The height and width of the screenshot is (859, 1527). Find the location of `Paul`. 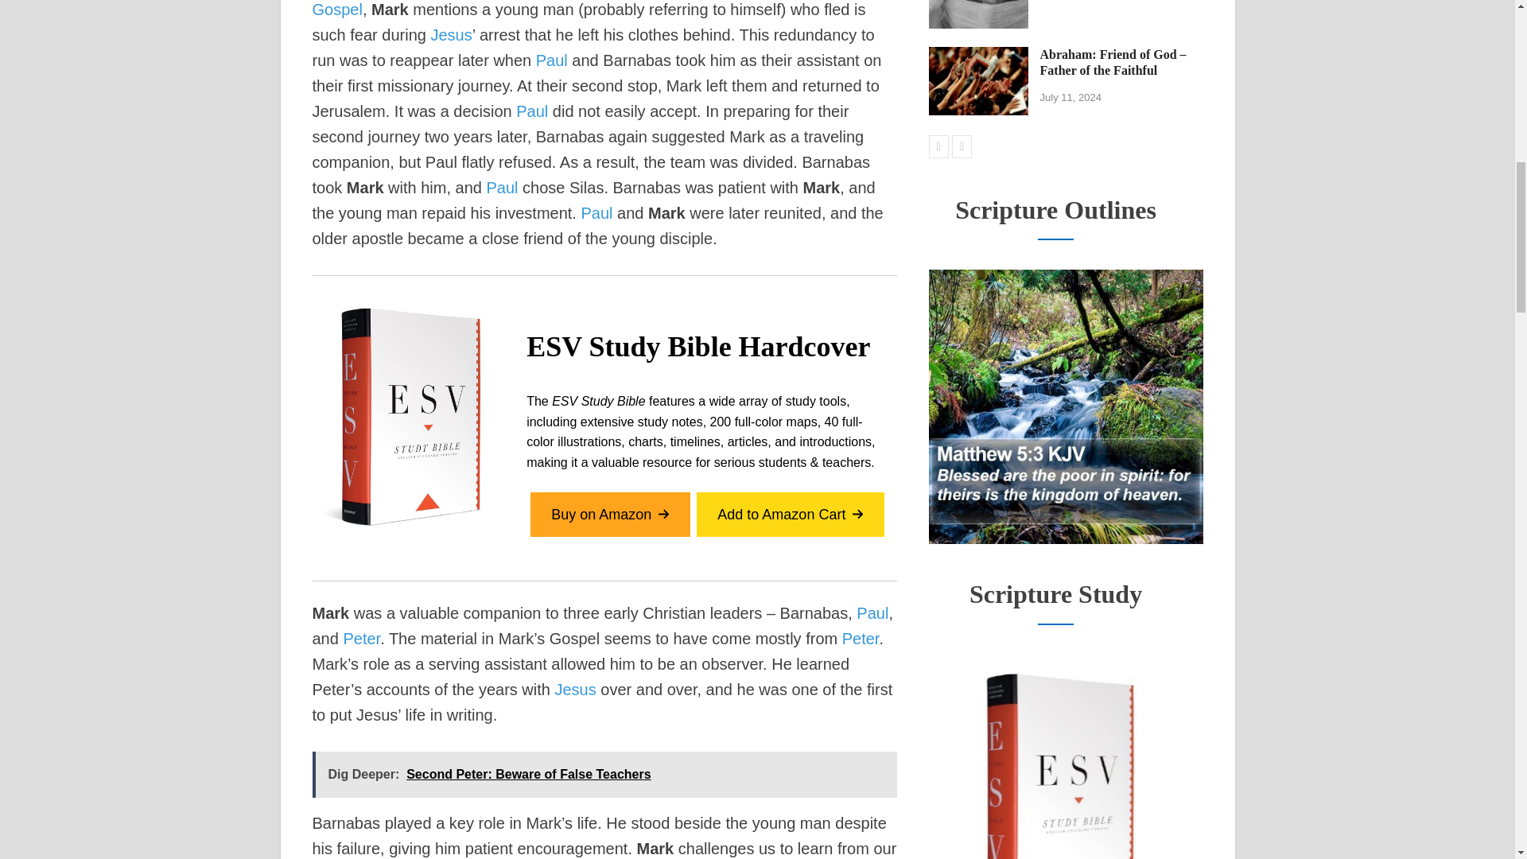

Paul is located at coordinates (552, 60).